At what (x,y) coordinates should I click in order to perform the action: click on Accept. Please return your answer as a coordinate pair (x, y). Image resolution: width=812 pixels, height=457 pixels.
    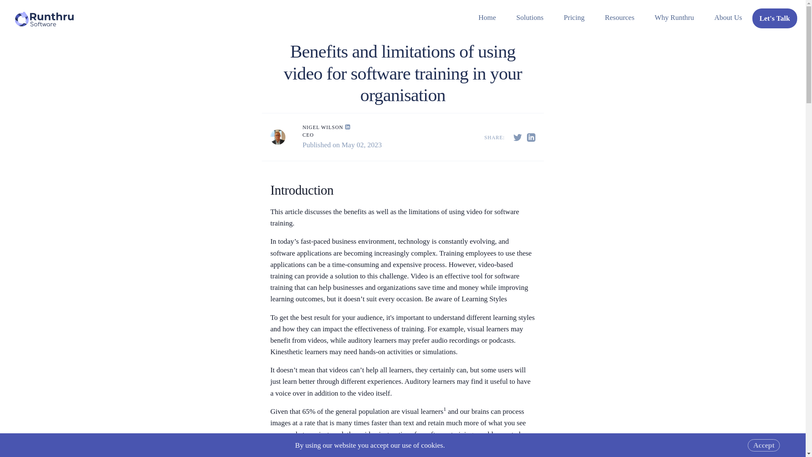
    Looking at the image, I should click on (764, 445).